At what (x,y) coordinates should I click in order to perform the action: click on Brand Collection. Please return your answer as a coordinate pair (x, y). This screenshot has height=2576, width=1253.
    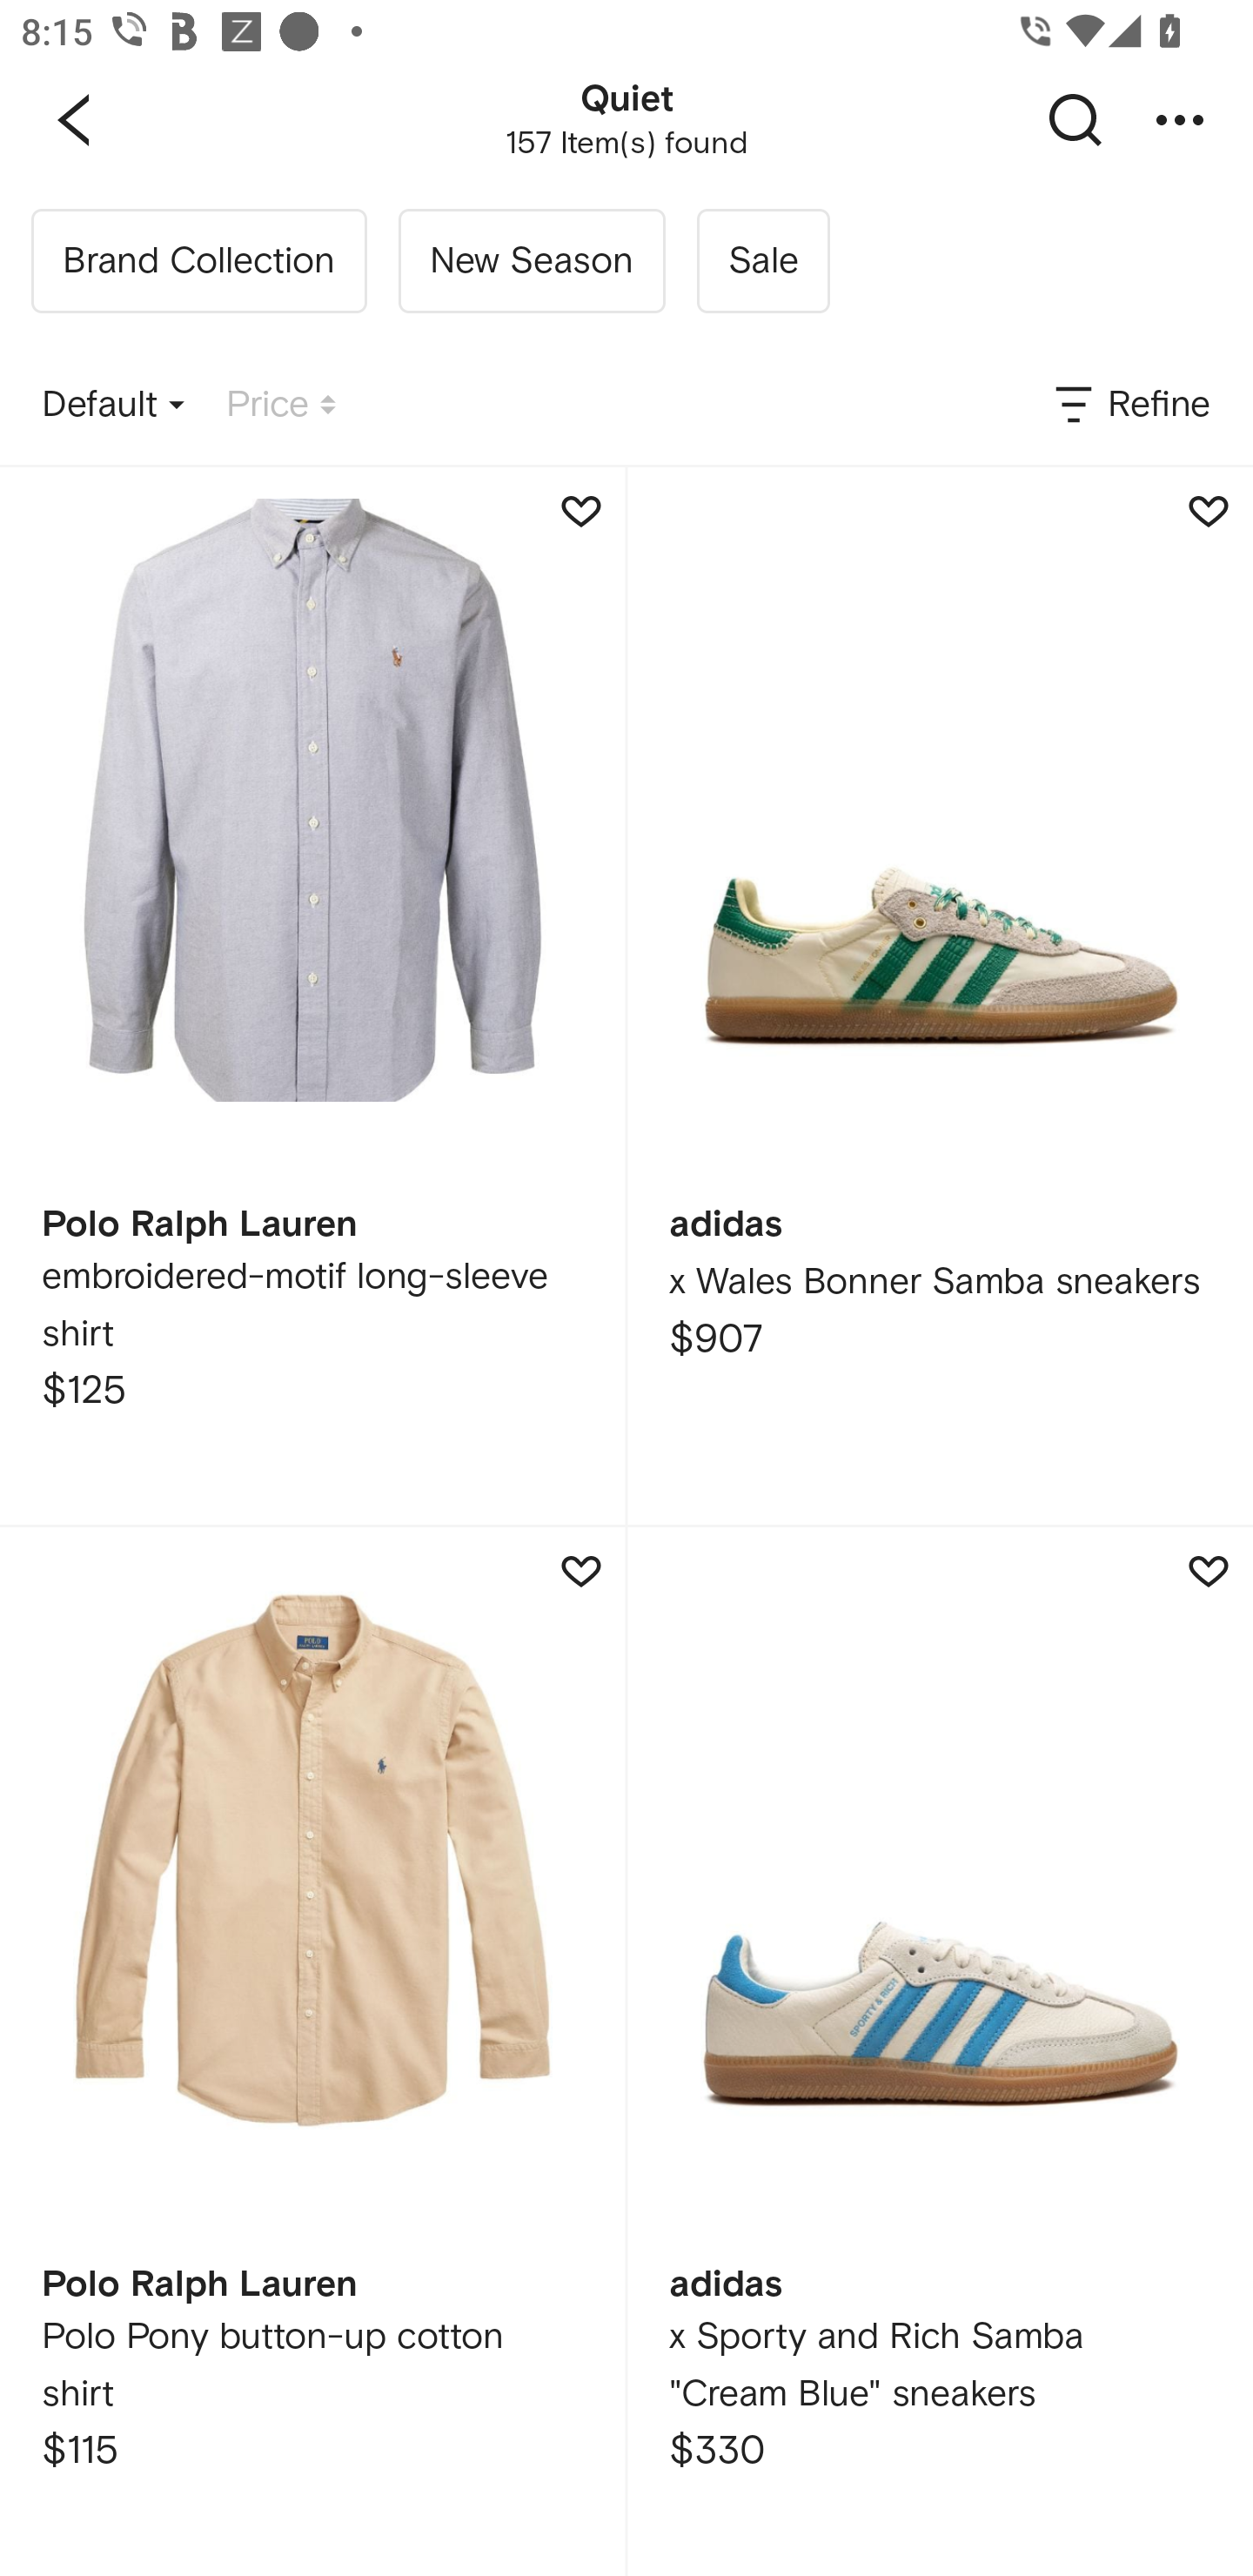
    Looking at the image, I should click on (198, 261).